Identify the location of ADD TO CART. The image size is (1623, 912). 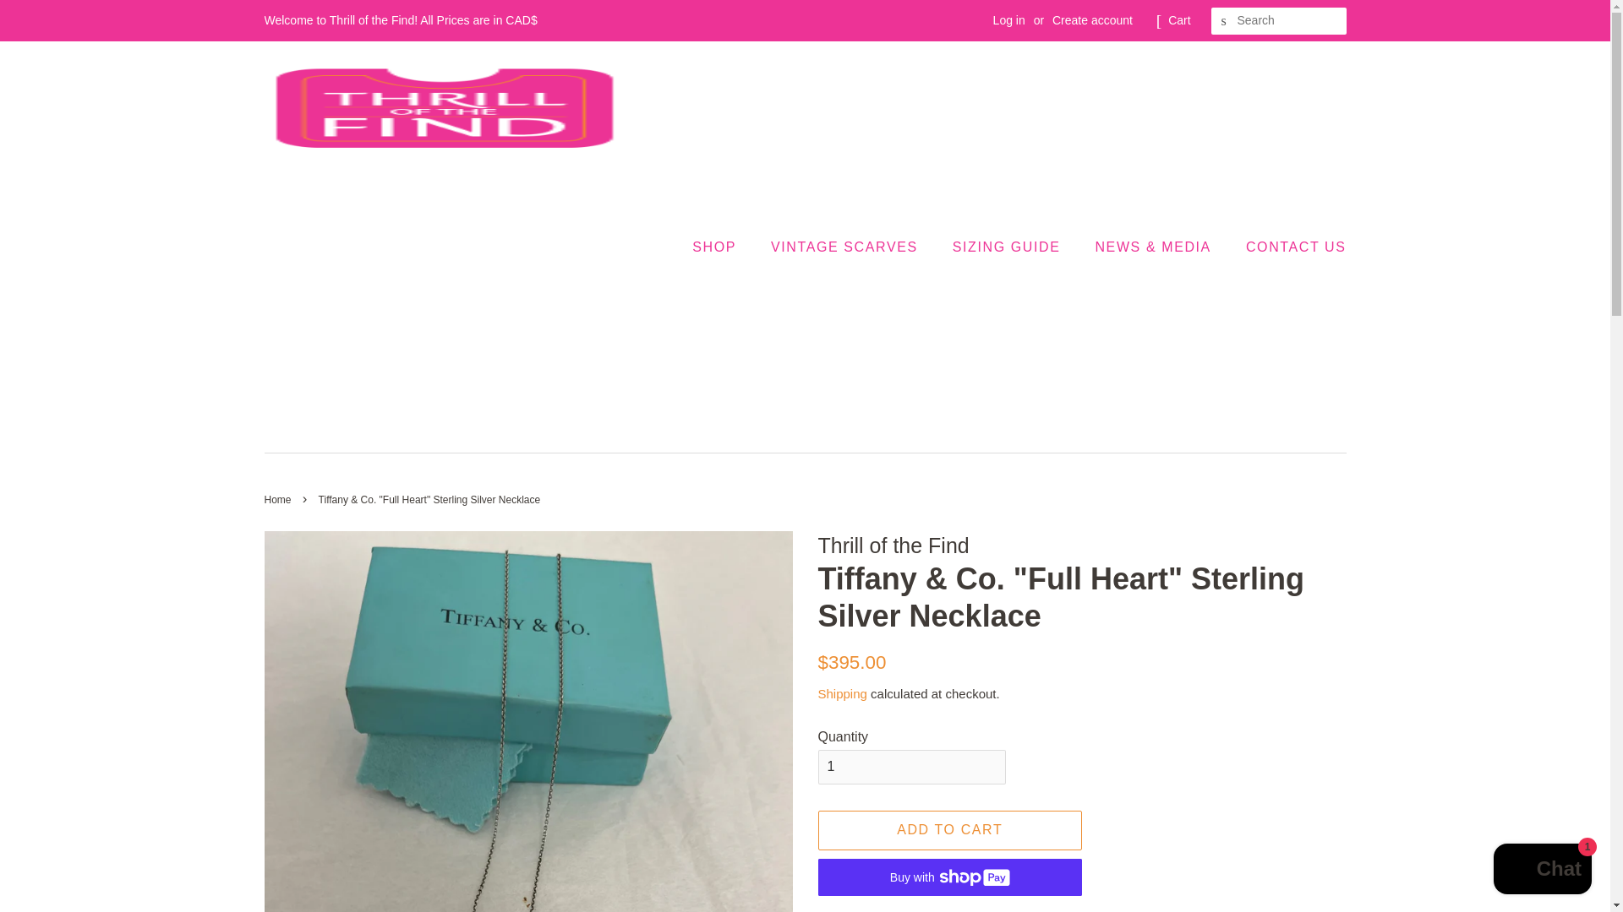
(950, 830).